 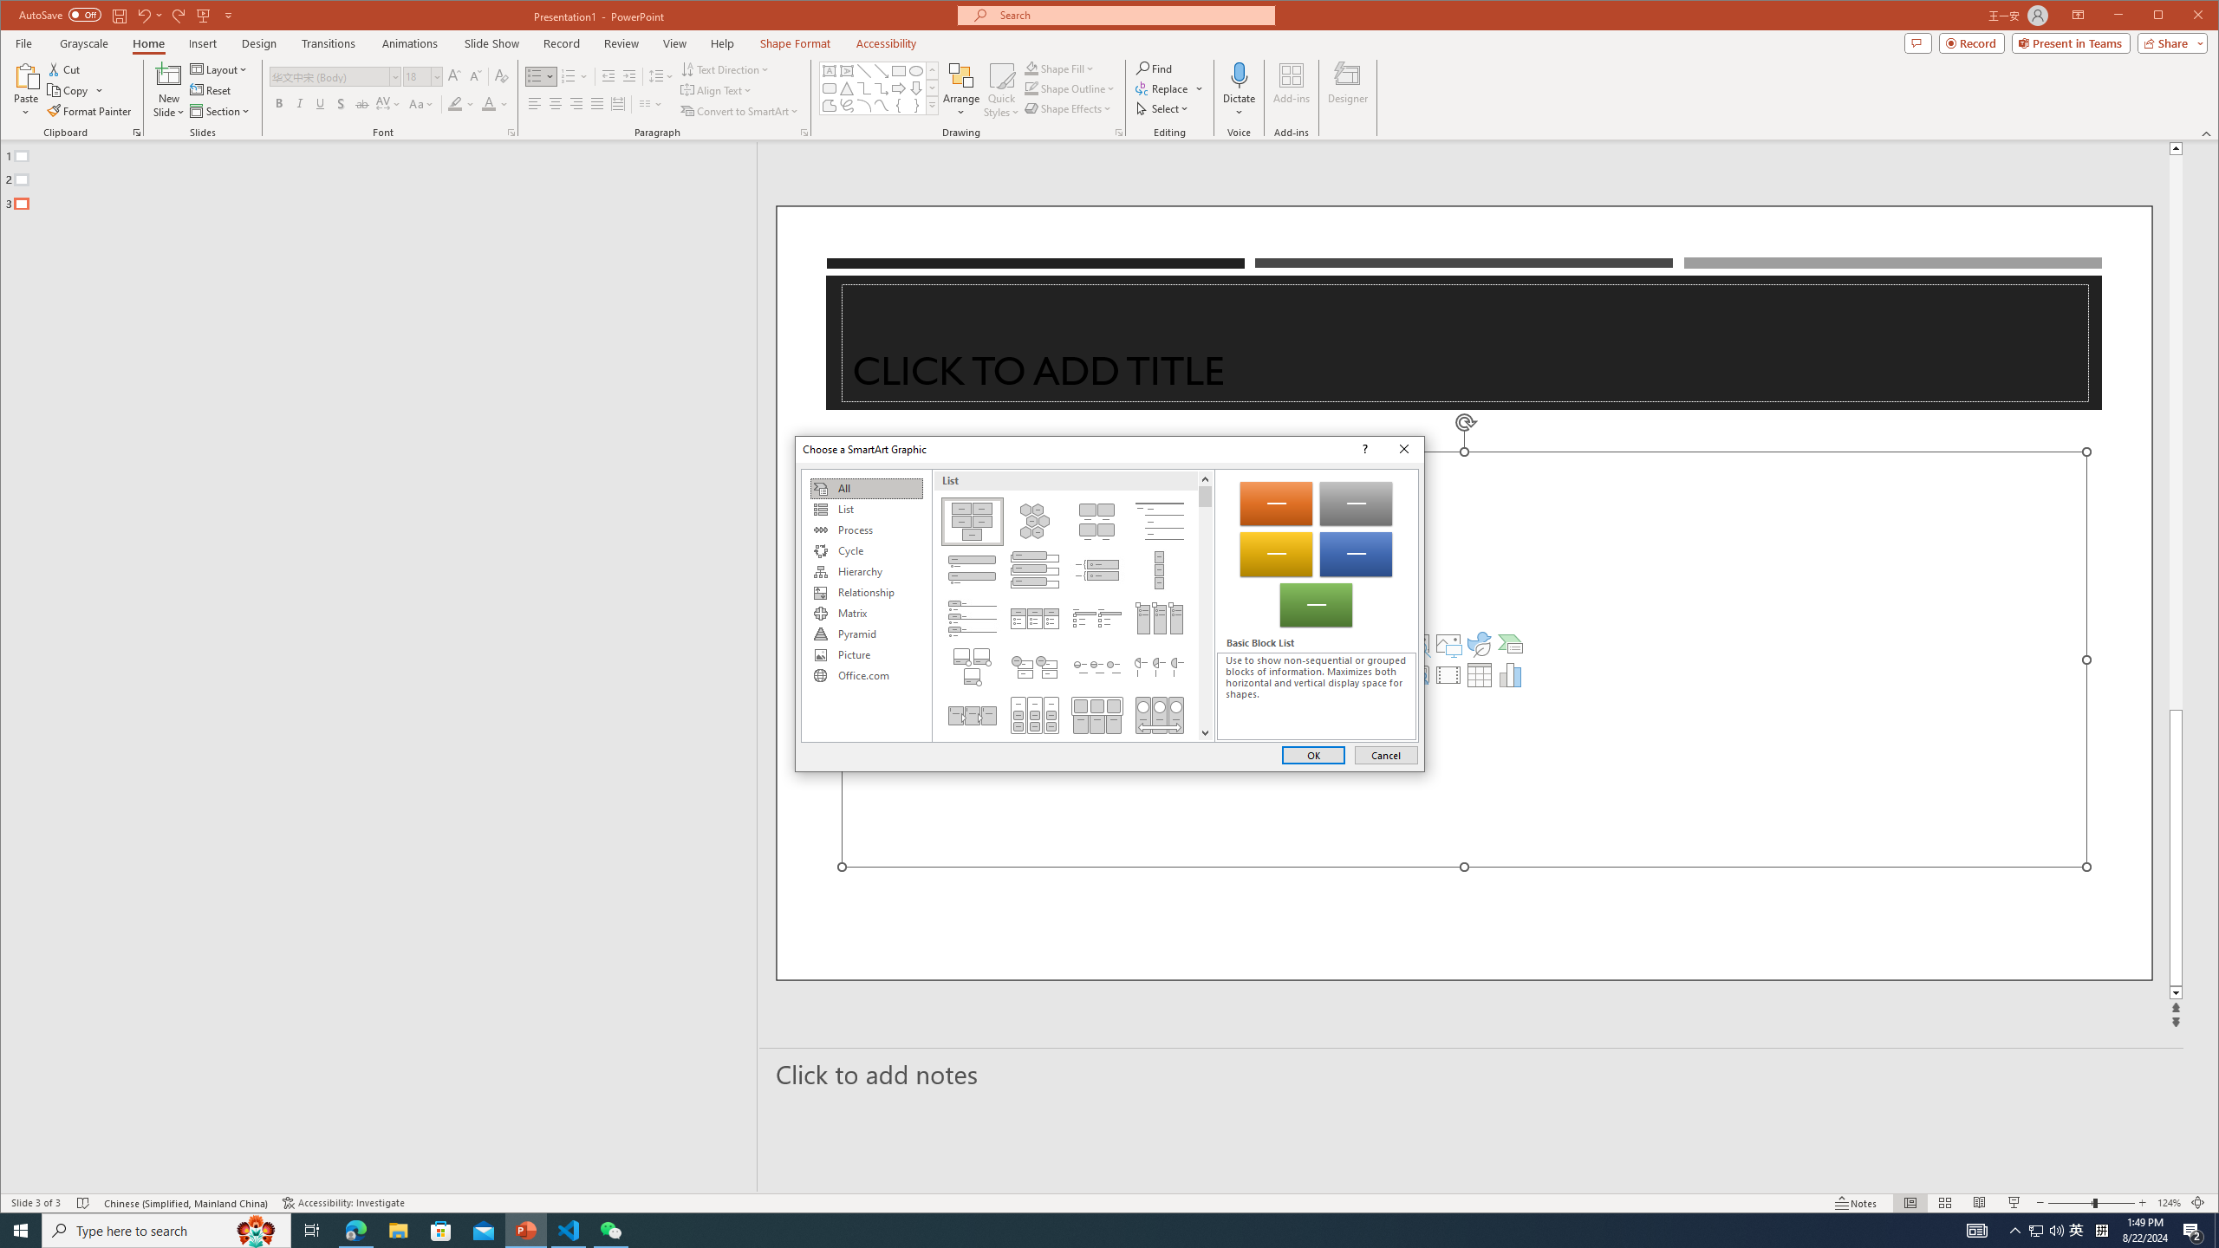 What do you see at coordinates (461, 104) in the screenshot?
I see `Left Brace` at bounding box center [461, 104].